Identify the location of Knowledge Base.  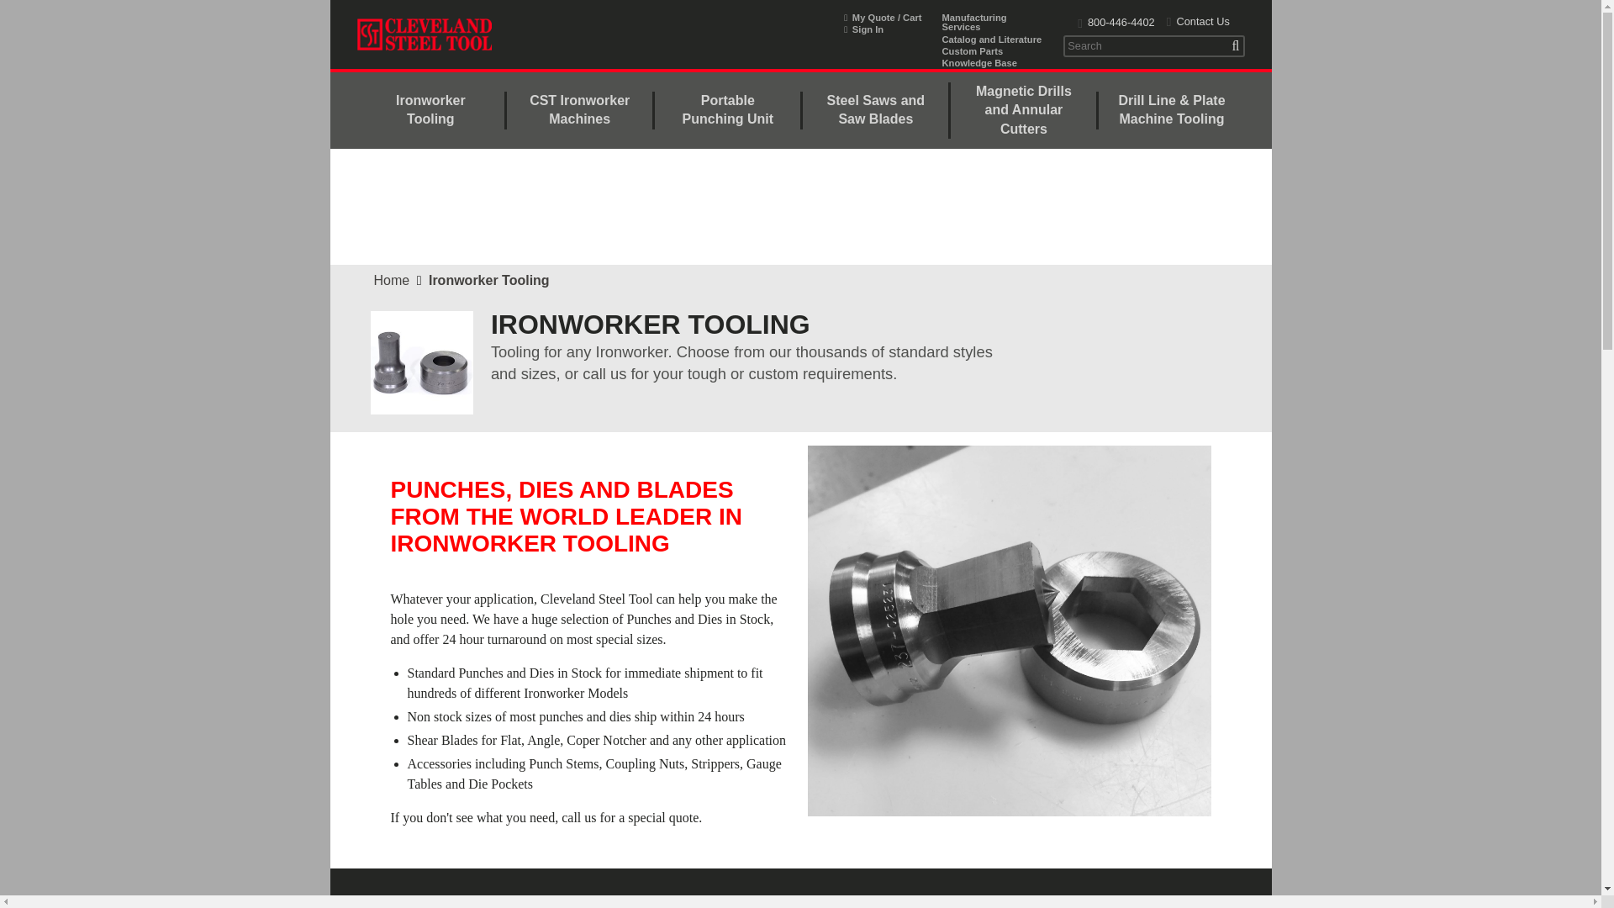
(992, 64).